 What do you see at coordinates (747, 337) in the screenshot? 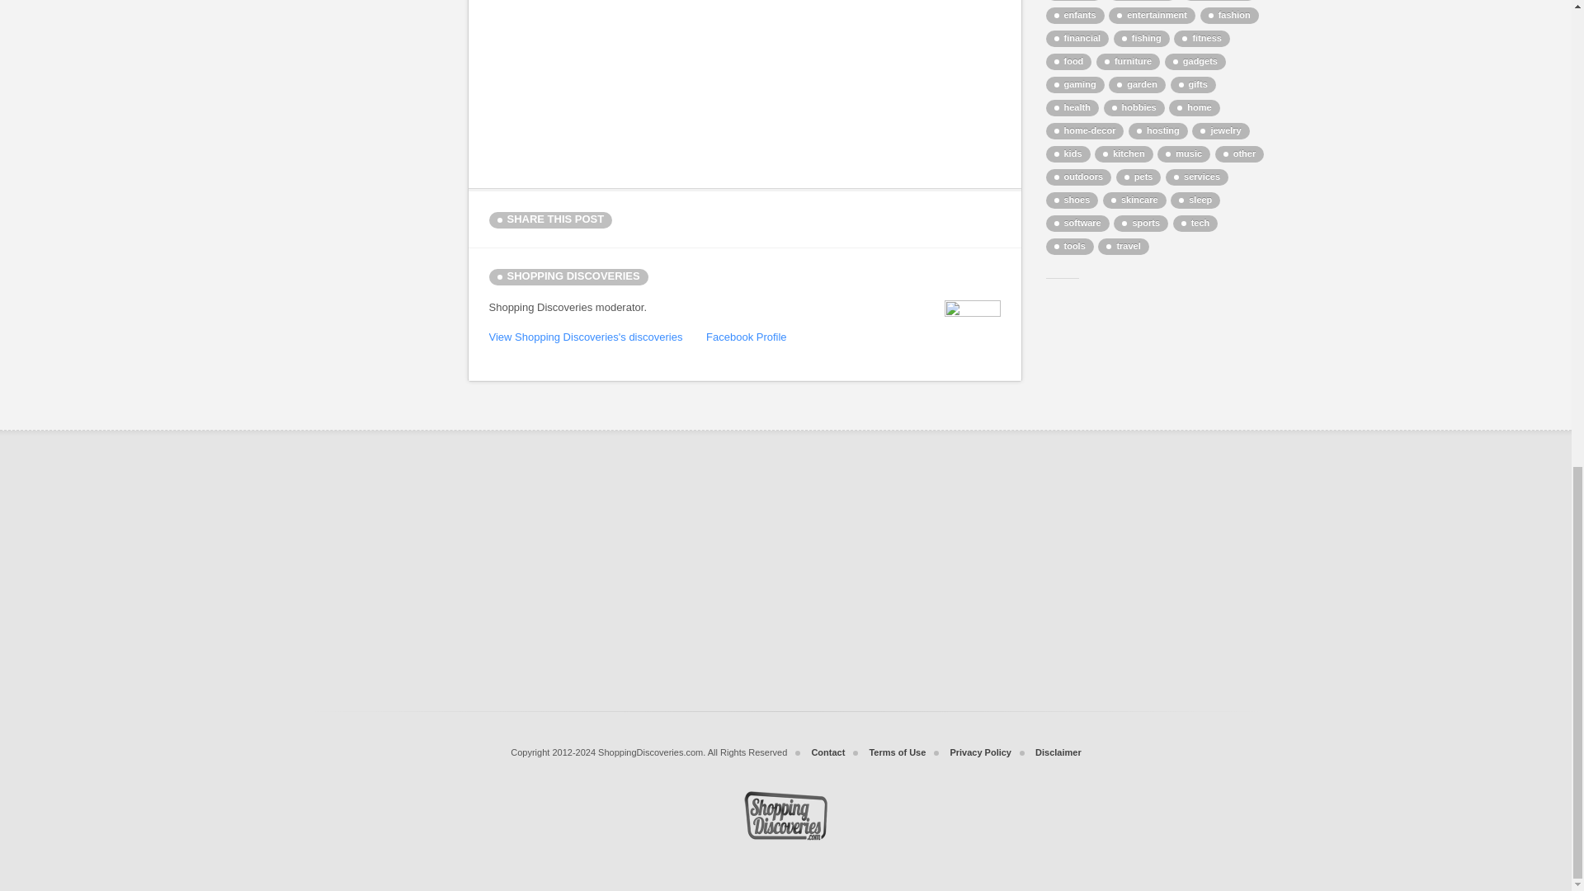
I see `Facebook Profile` at bounding box center [747, 337].